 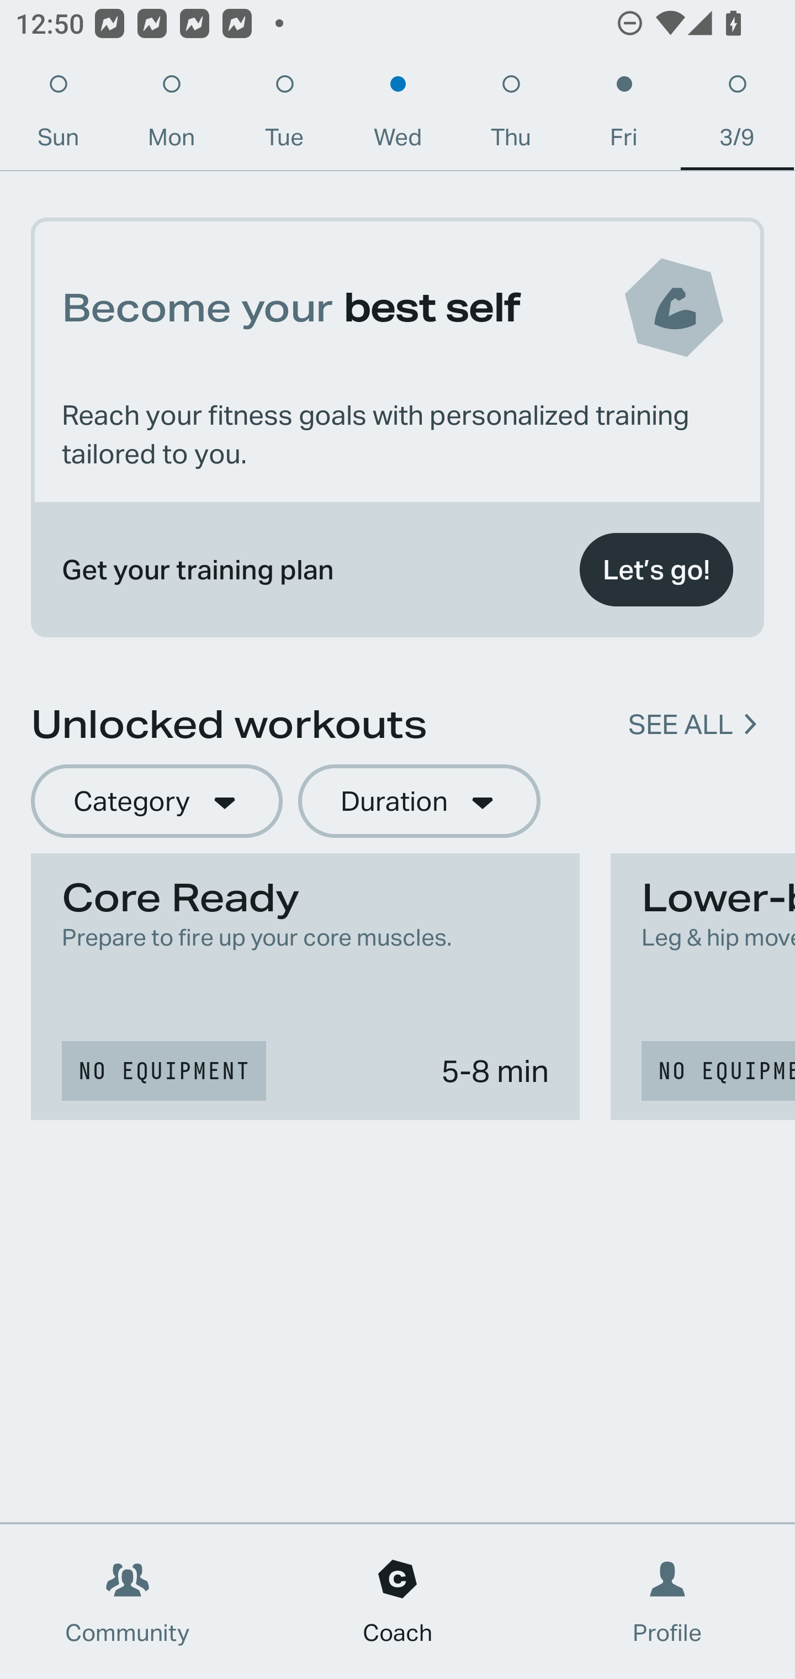 I want to click on Tue, so click(x=284, y=116).